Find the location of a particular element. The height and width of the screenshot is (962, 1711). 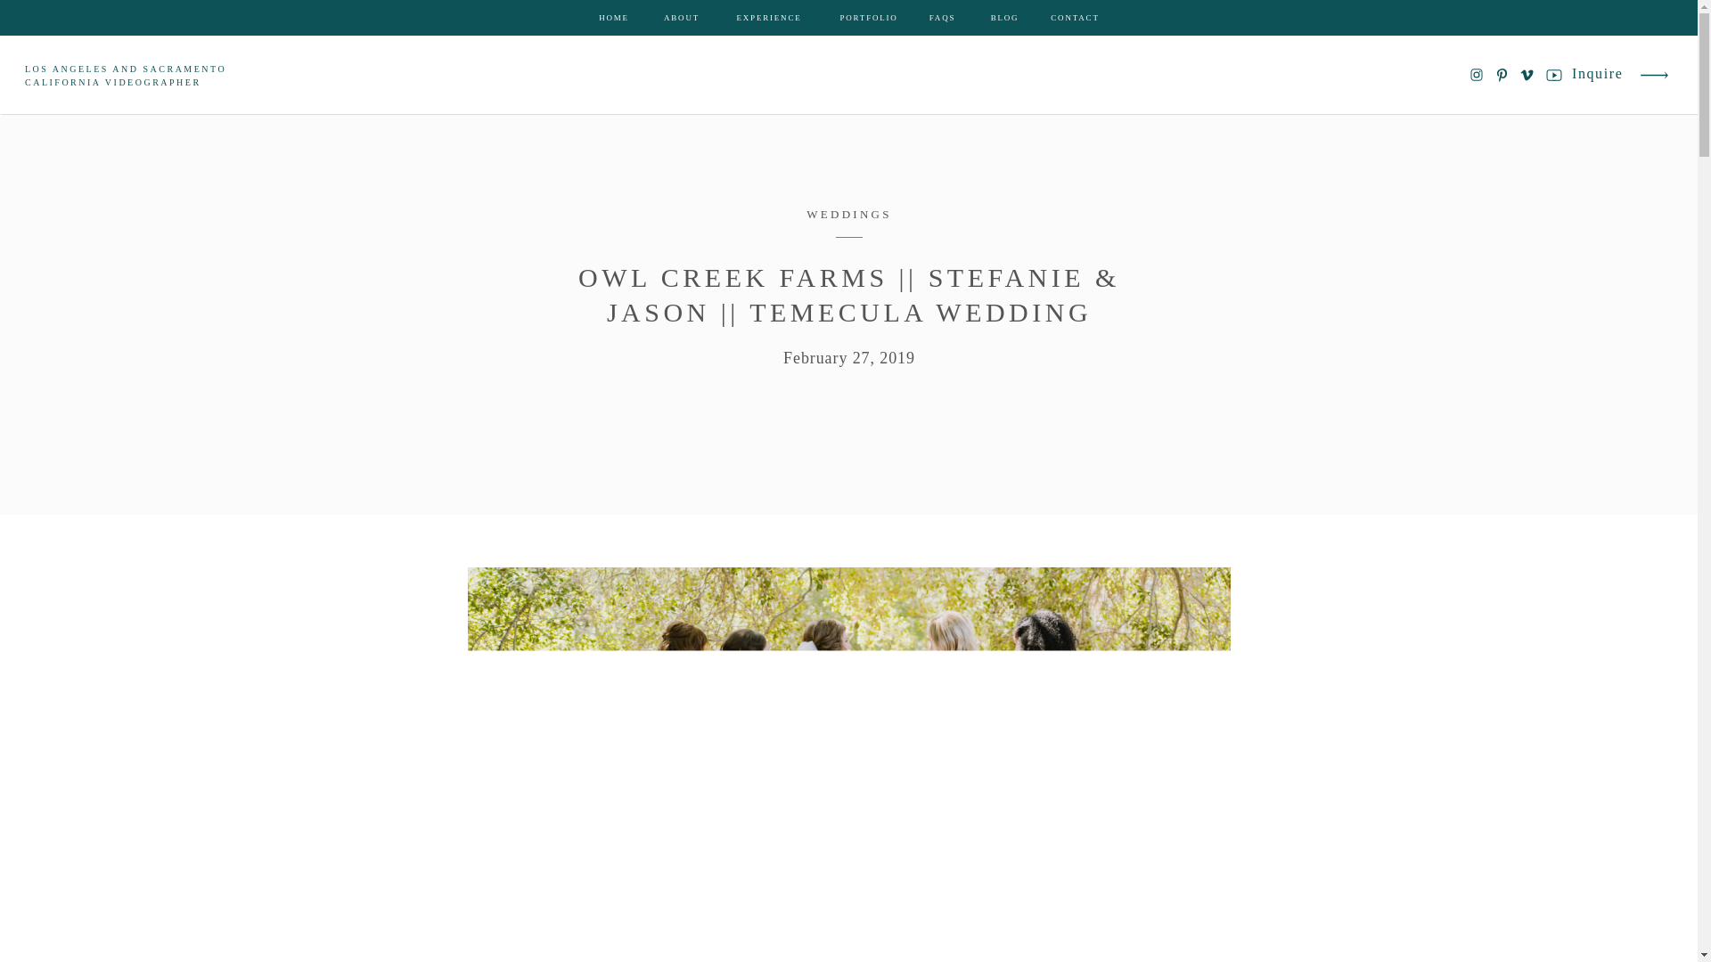

CONTACT is located at coordinates (1075, 18).